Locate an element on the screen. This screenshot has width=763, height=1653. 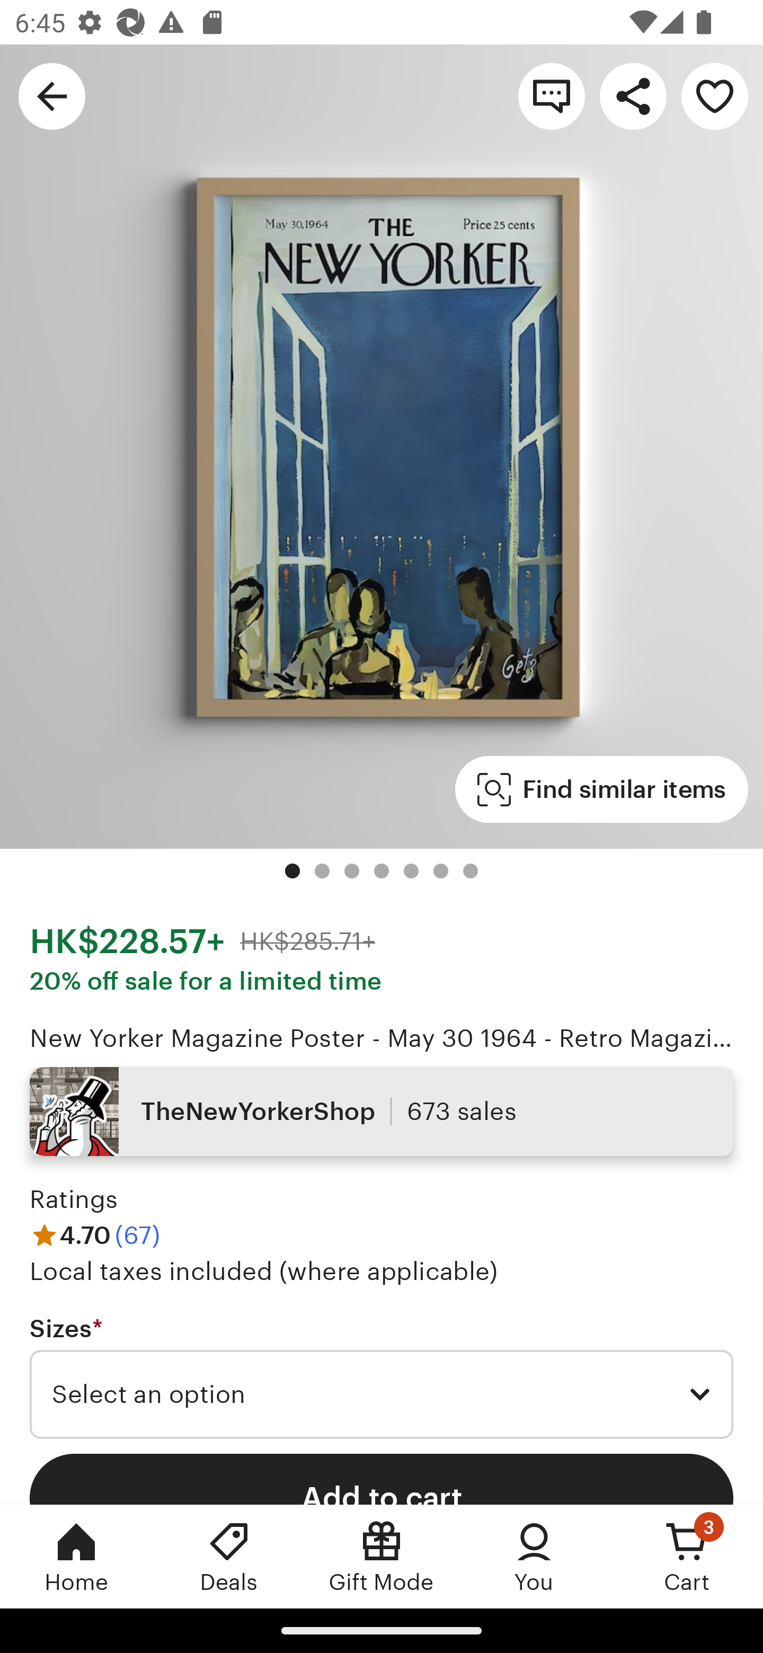
TheNewYorkerShop 673 sales is located at coordinates (381, 1112).